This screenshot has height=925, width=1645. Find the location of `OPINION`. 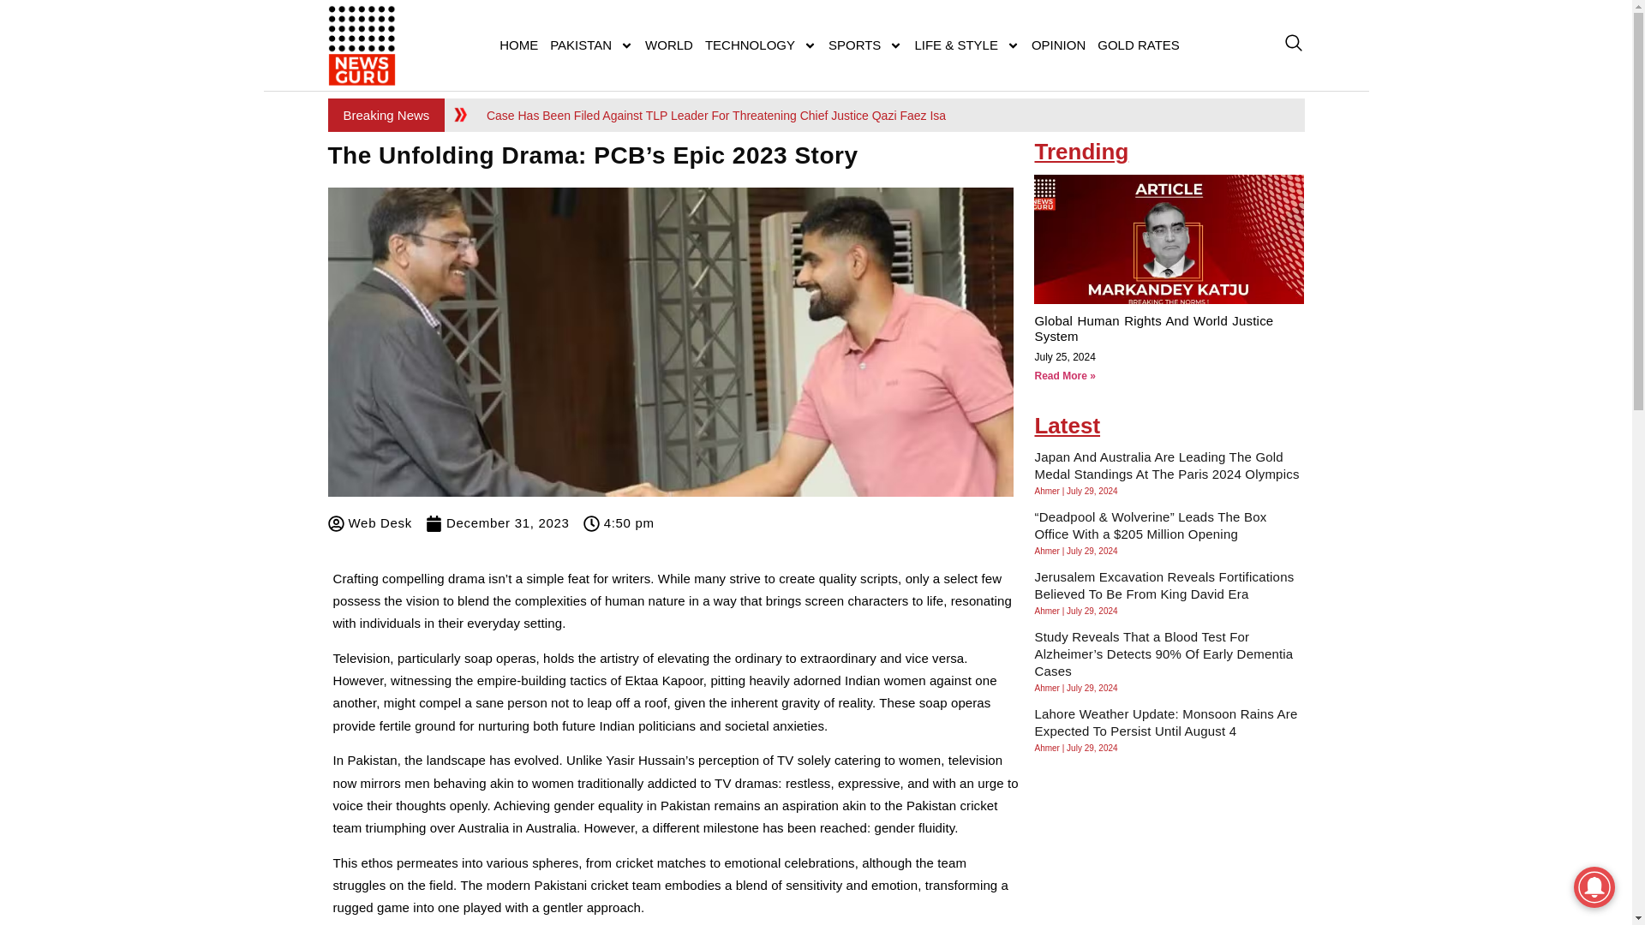

OPINION is located at coordinates (1058, 45).